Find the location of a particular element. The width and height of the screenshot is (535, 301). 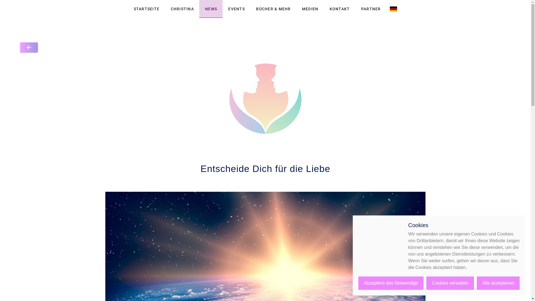

KONTAKT is located at coordinates (339, 9).